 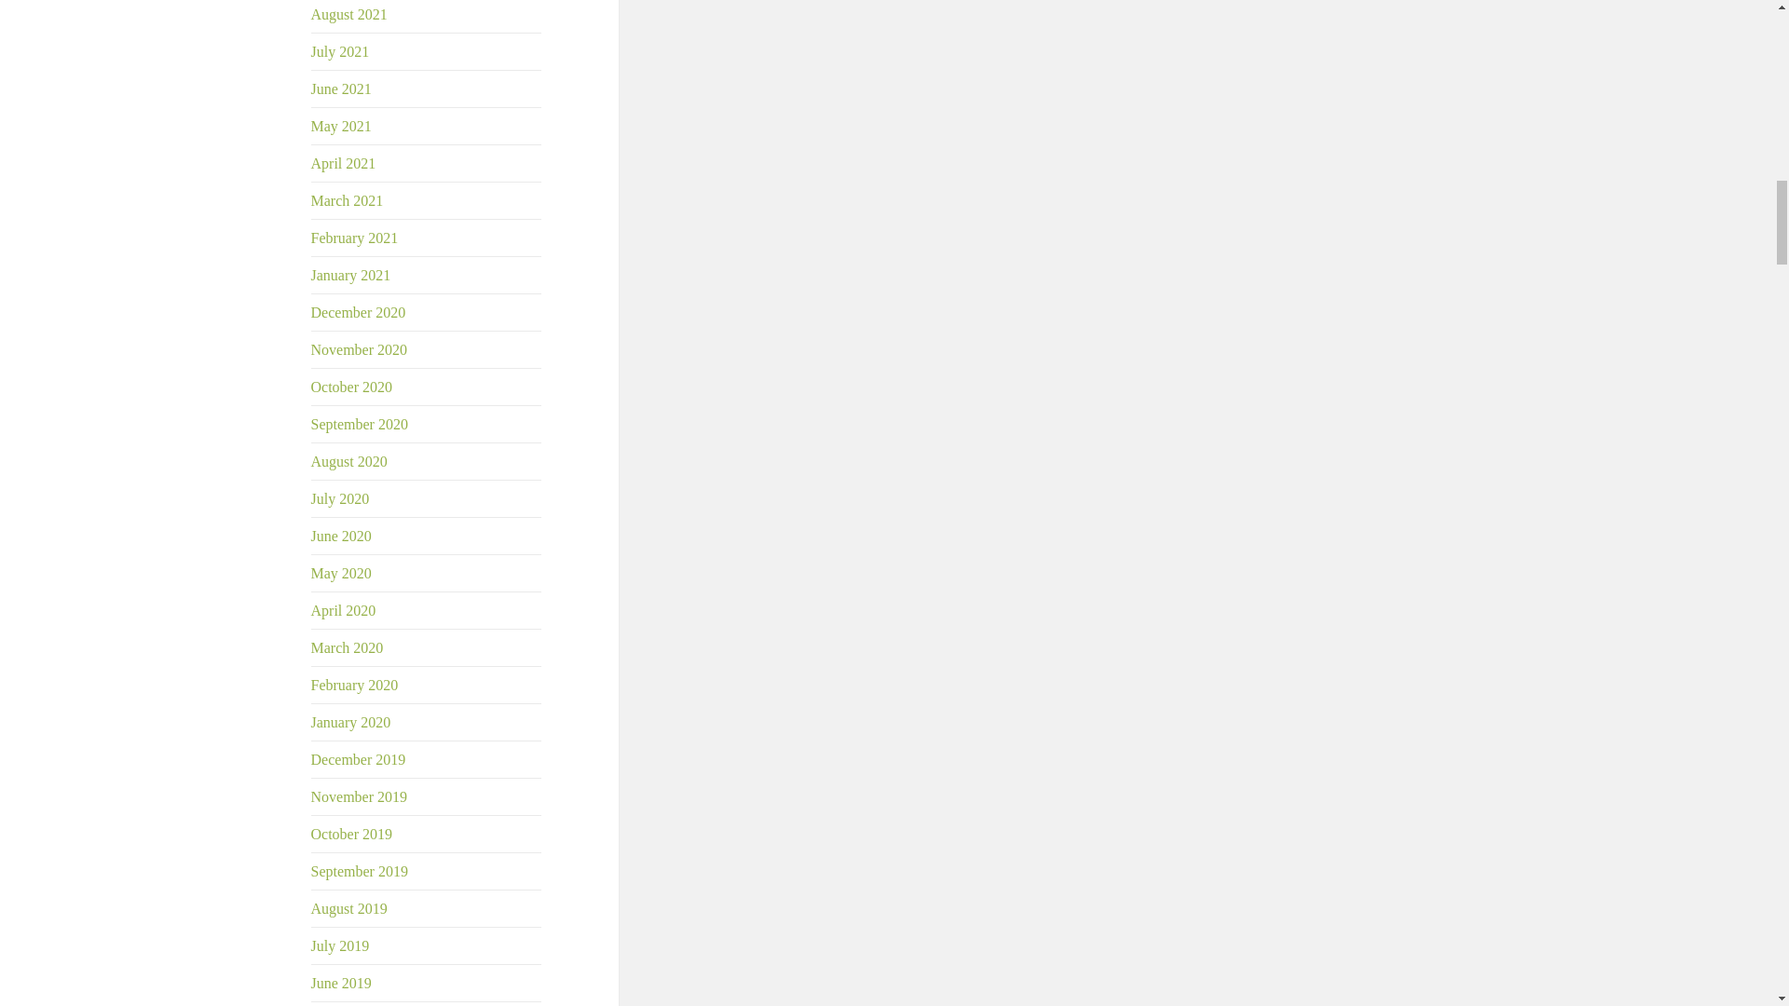 What do you see at coordinates (360, 350) in the screenshot?
I see `November 2020` at bounding box center [360, 350].